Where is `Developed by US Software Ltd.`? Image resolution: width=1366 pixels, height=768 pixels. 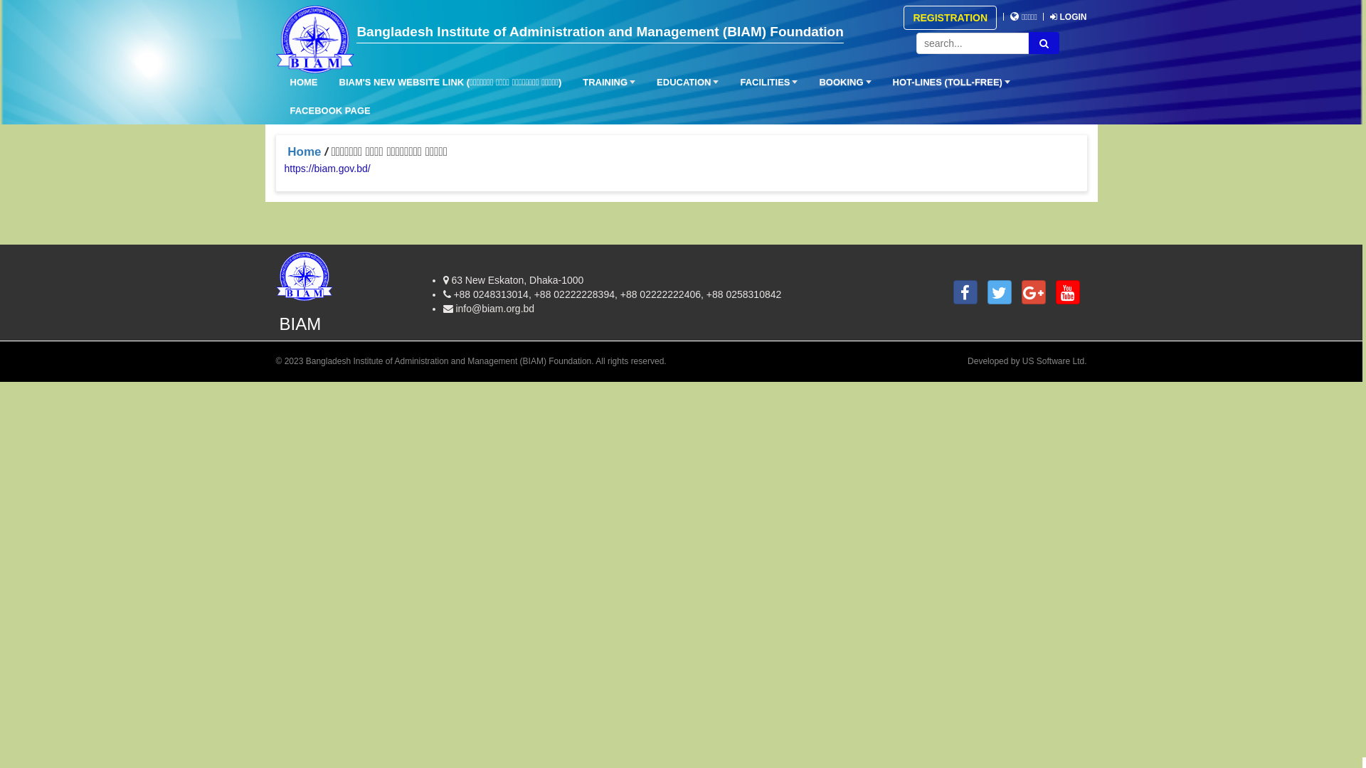
Developed by US Software Ltd. is located at coordinates (1027, 361).